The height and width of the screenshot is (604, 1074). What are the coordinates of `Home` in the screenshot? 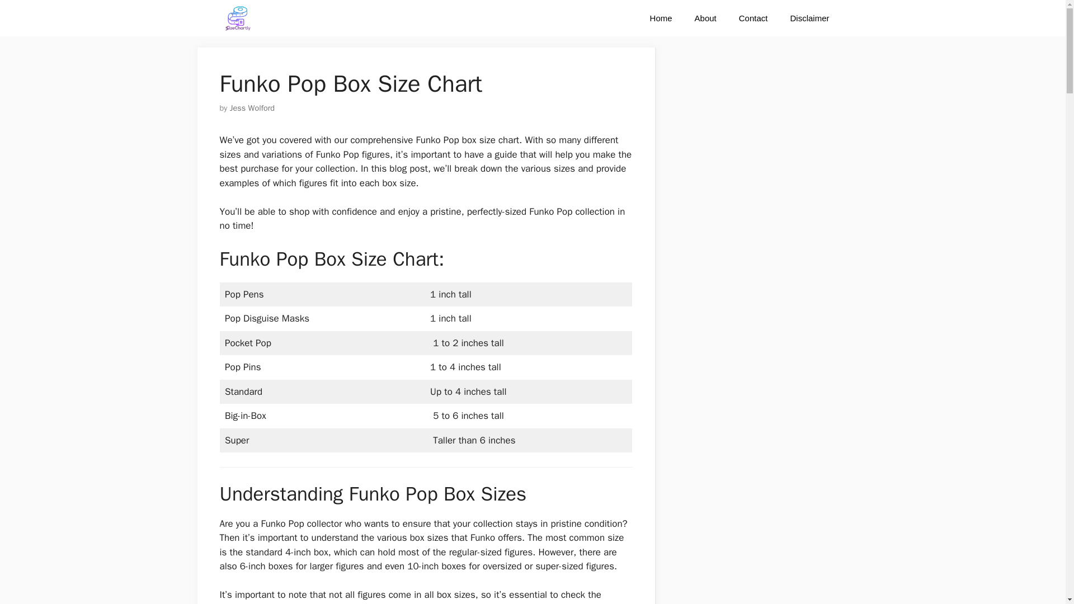 It's located at (661, 18).